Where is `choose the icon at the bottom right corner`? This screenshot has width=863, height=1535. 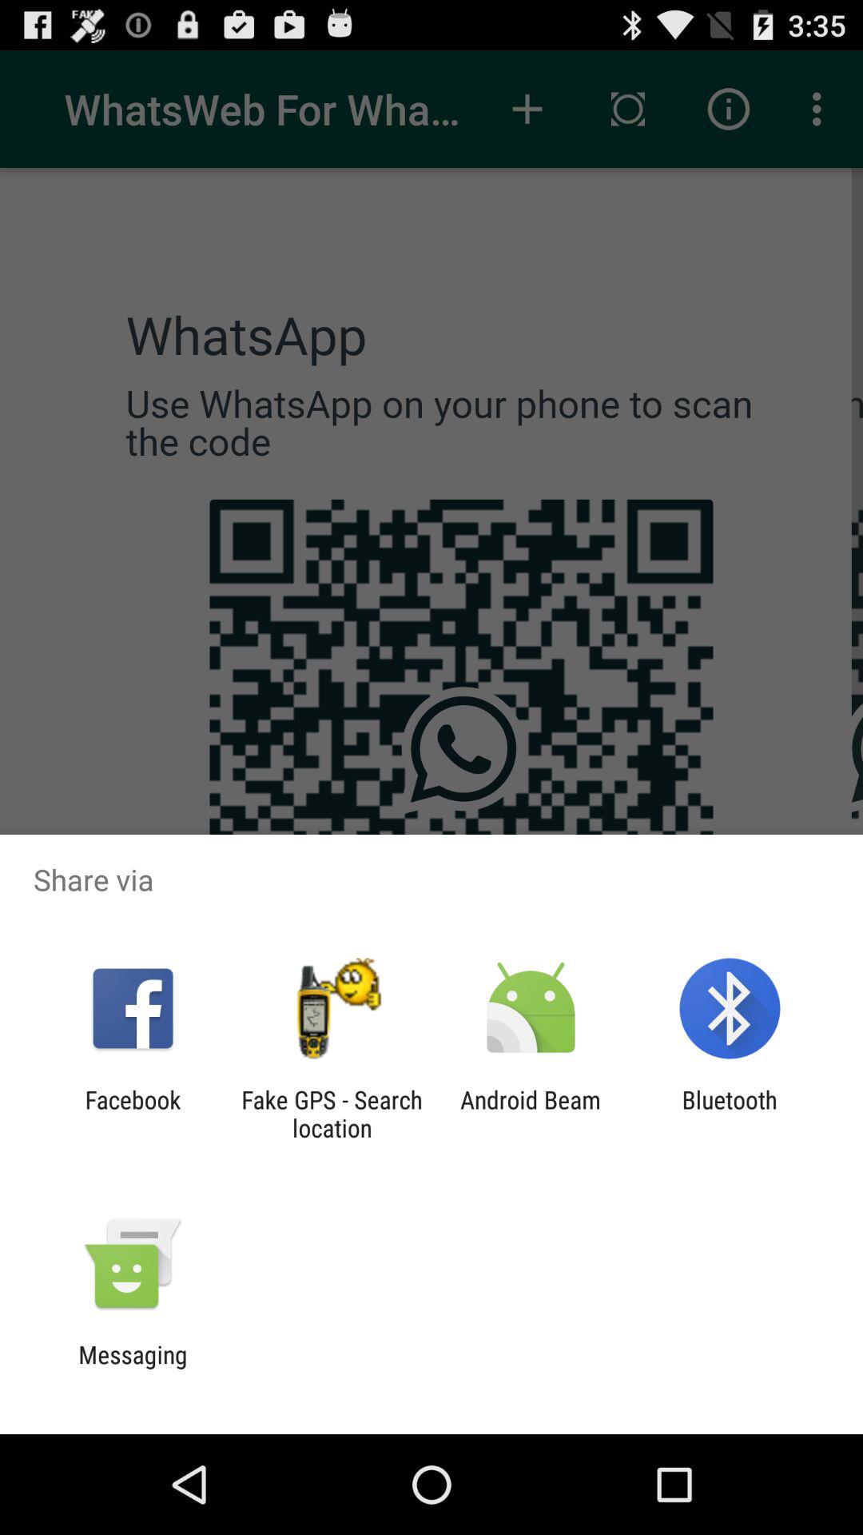
choose the icon at the bottom right corner is located at coordinates (729, 1114).